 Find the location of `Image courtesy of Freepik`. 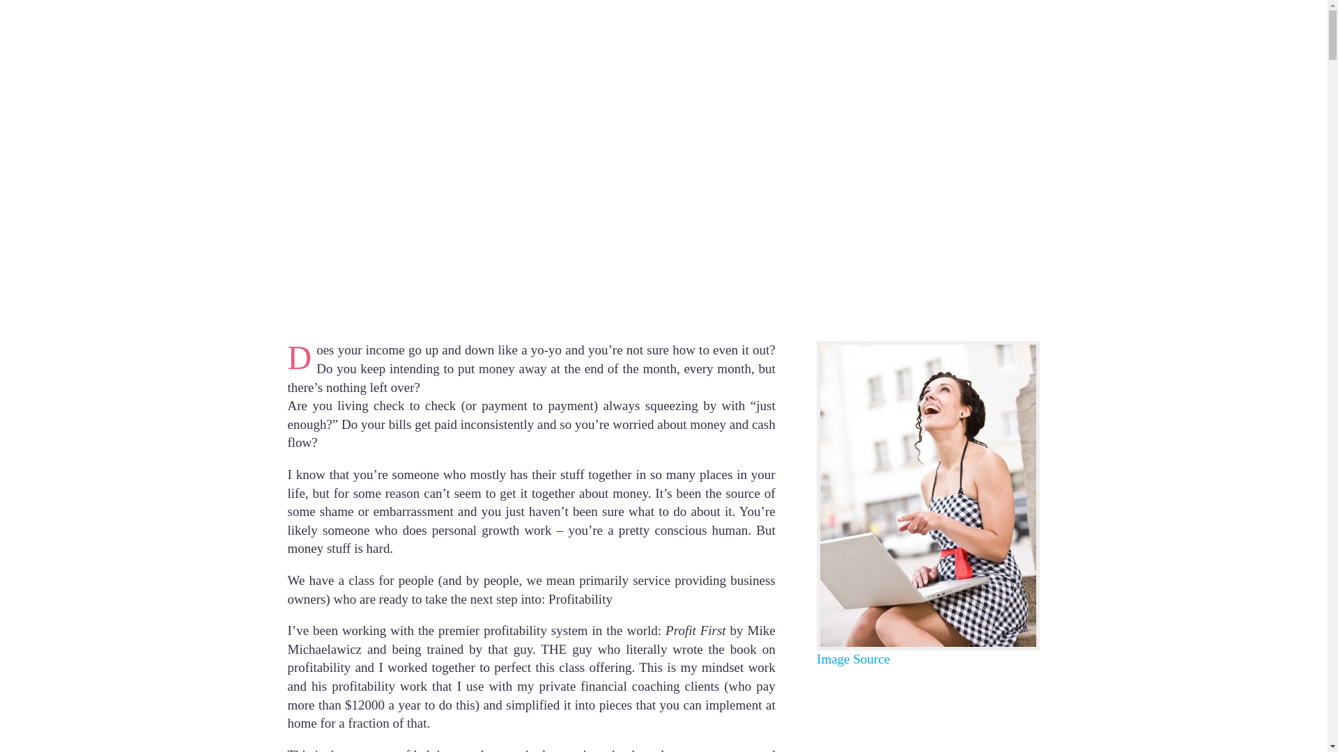

Image courtesy of Freepik is located at coordinates (853, 659).